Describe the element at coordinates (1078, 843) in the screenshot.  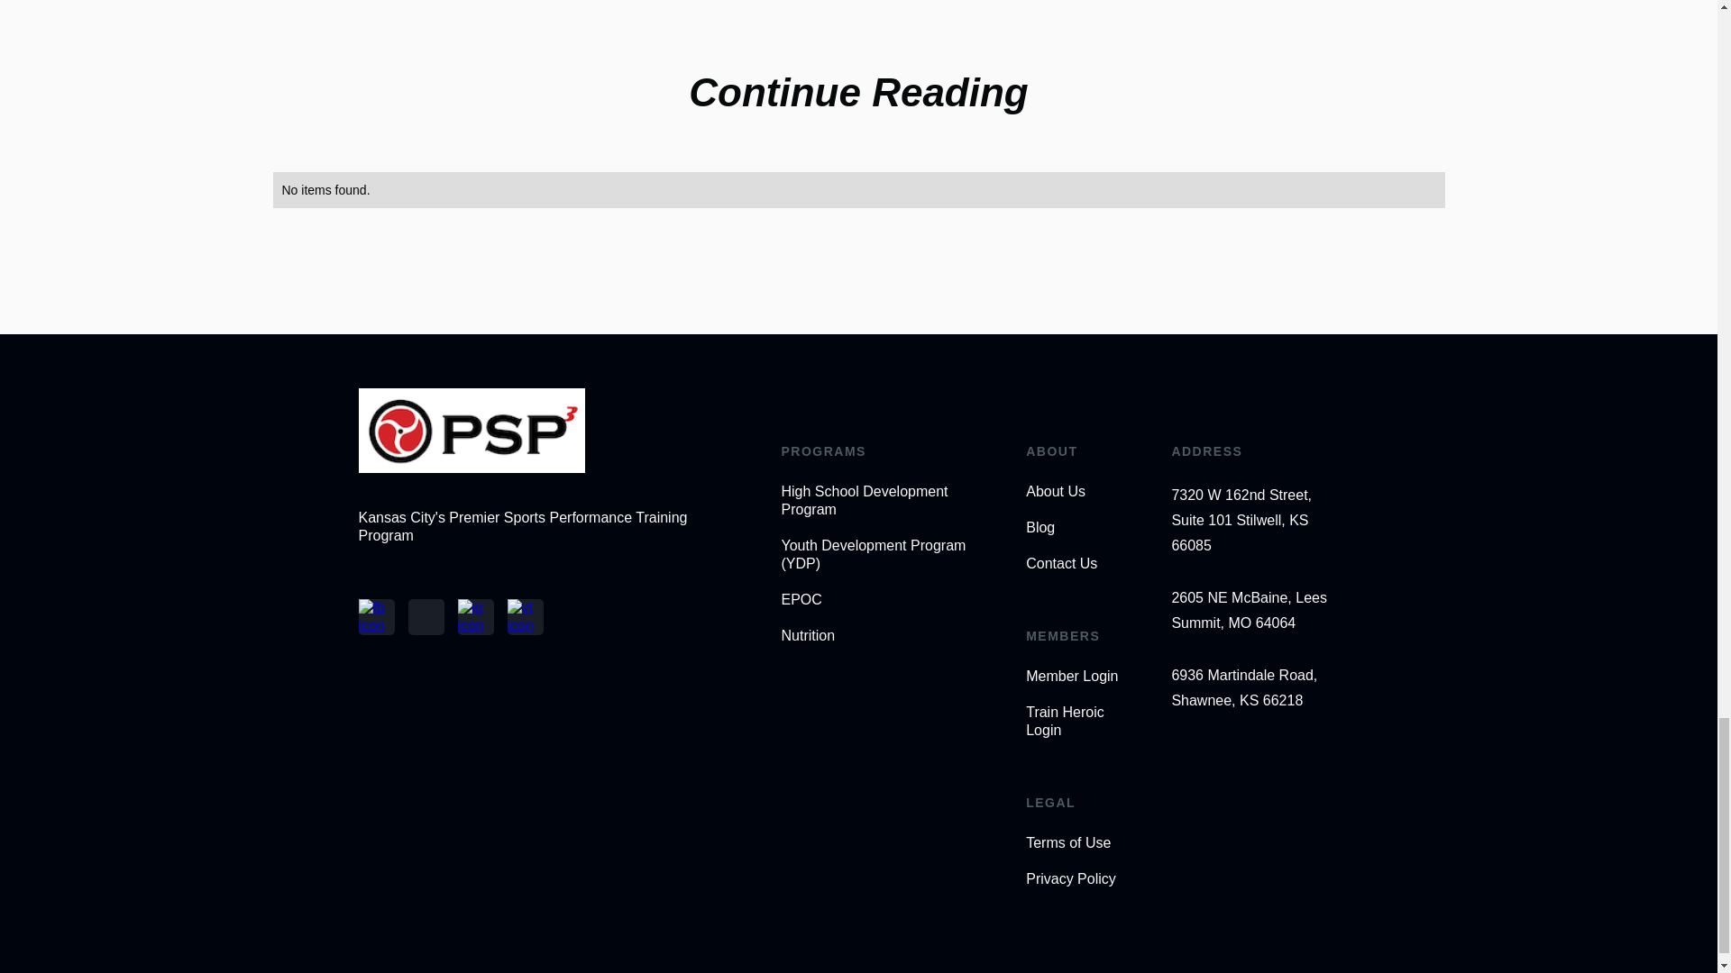
I see `Terms of Use` at that location.